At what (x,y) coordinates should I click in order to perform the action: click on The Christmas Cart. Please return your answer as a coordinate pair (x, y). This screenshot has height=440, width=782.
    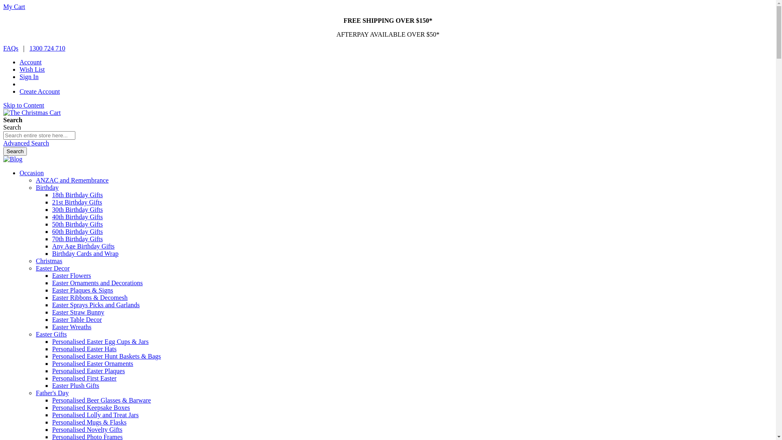
    Looking at the image, I should click on (32, 112).